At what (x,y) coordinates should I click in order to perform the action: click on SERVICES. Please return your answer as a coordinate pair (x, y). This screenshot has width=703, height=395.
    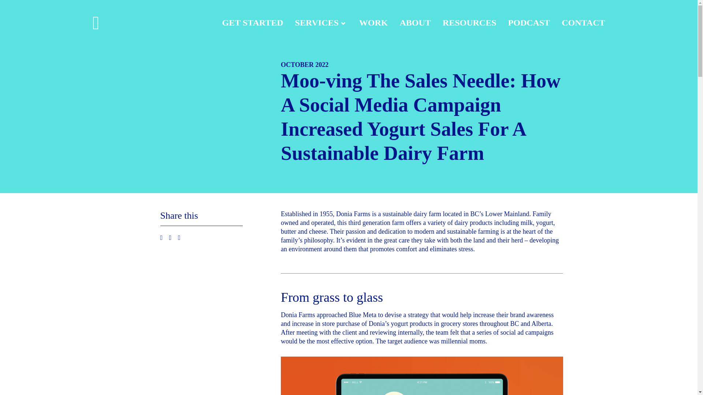
    Looking at the image, I should click on (317, 23).